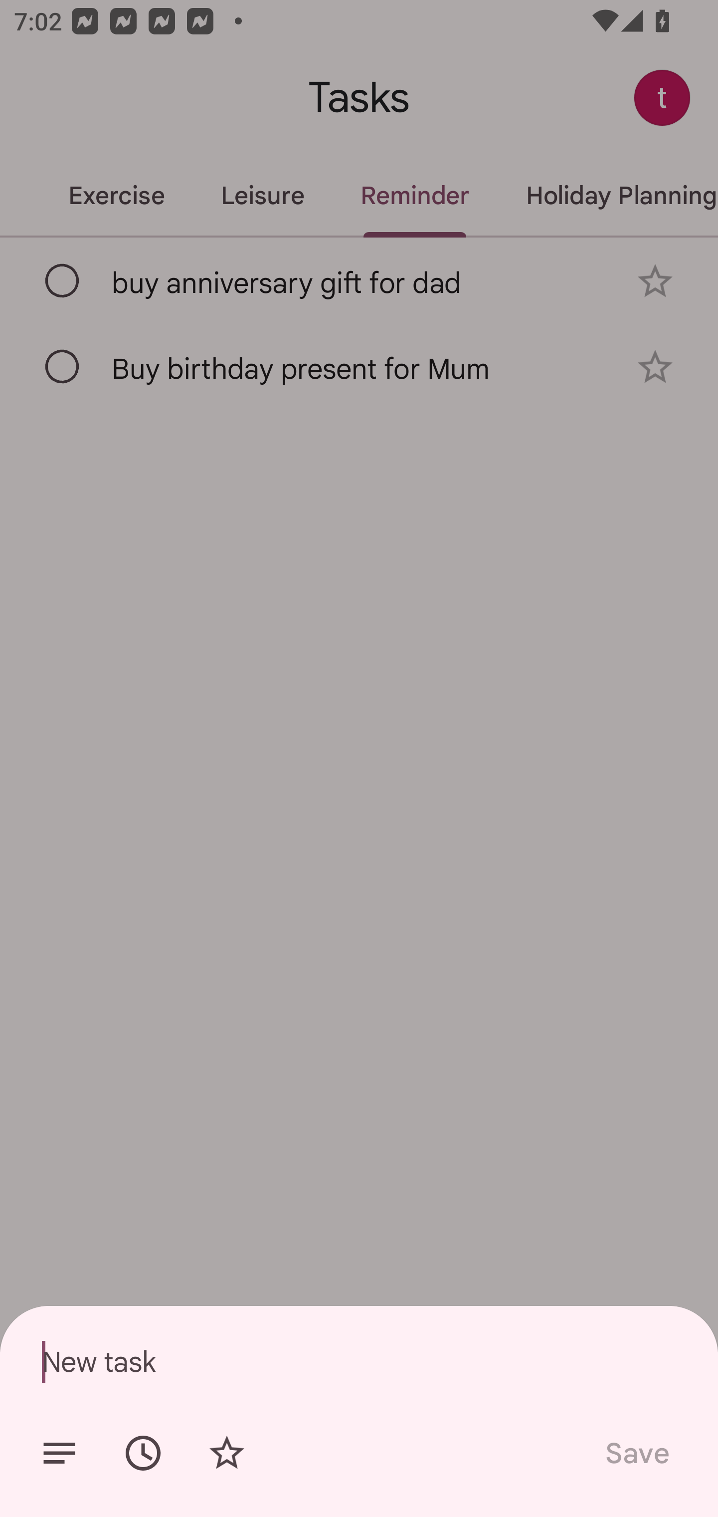  What do you see at coordinates (359, 1361) in the screenshot?
I see `New task` at bounding box center [359, 1361].